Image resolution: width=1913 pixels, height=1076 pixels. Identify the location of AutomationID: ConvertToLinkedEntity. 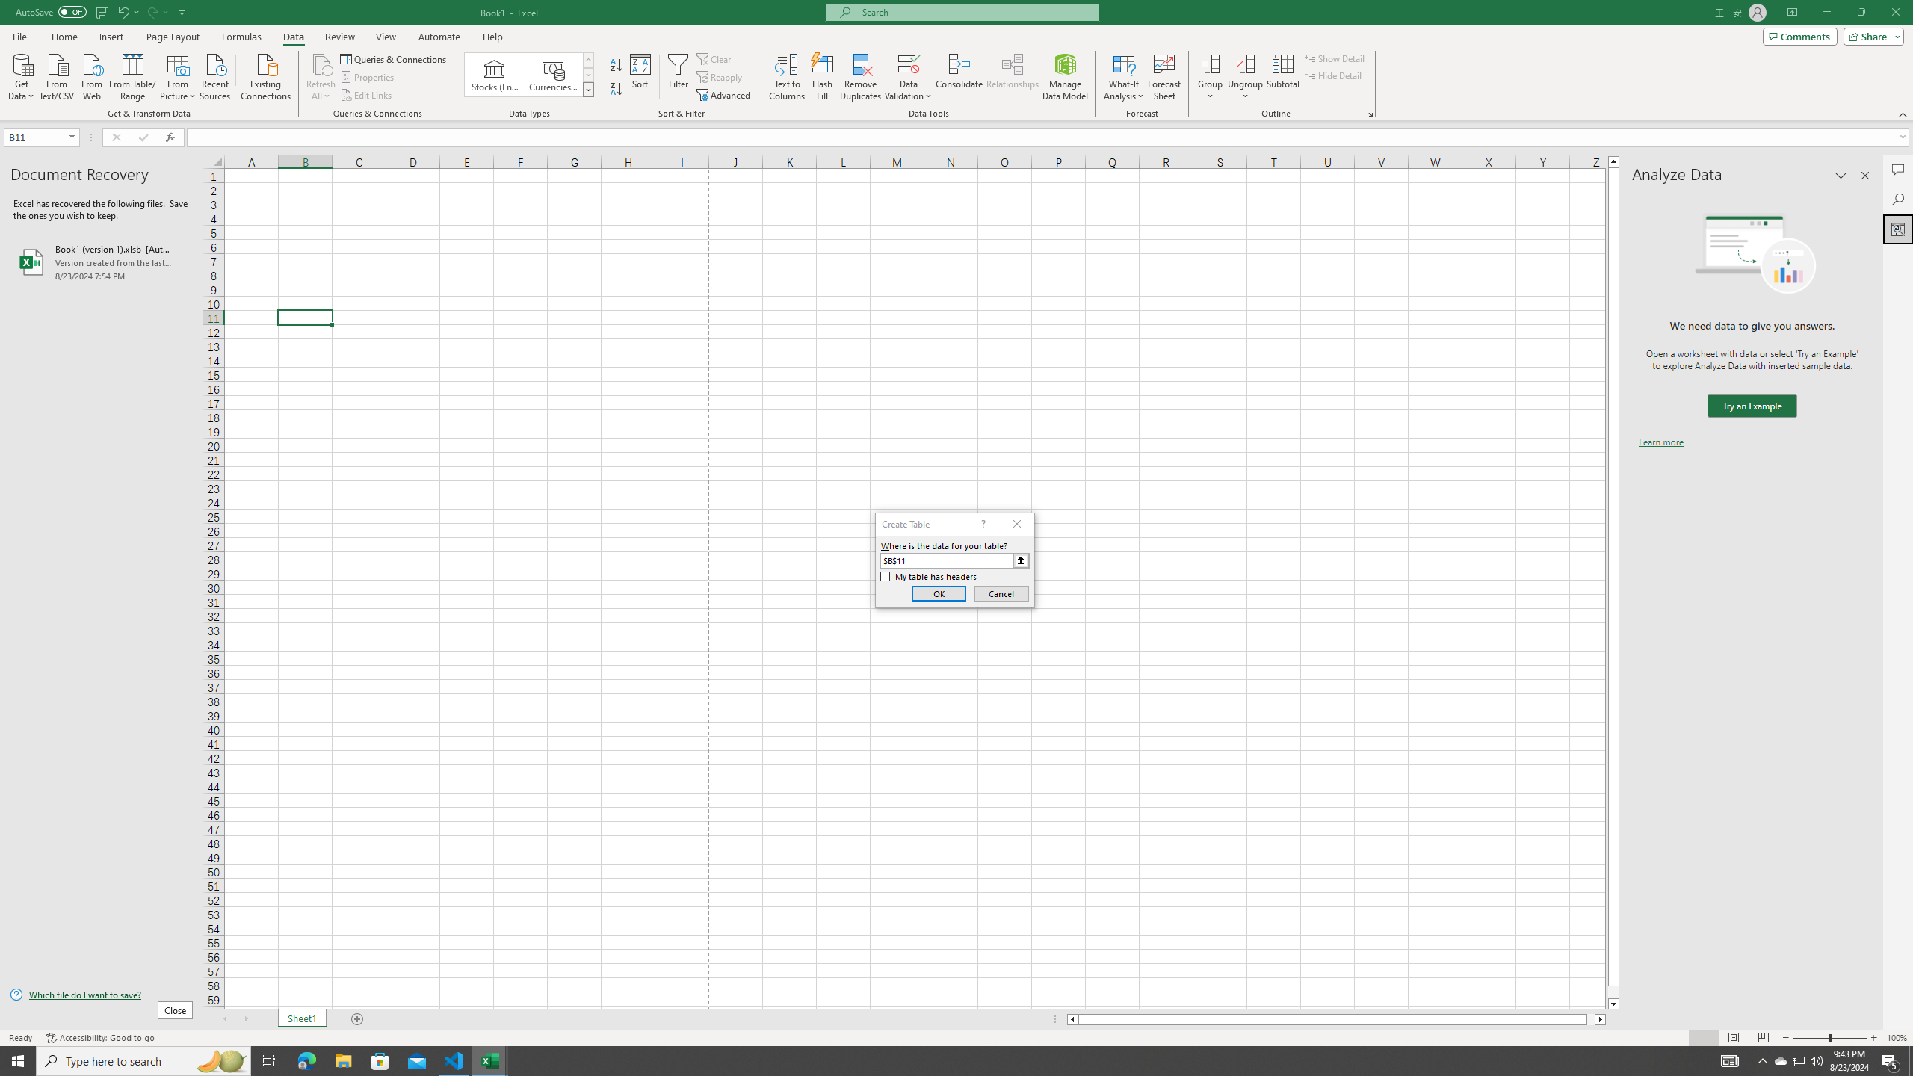
(529, 75).